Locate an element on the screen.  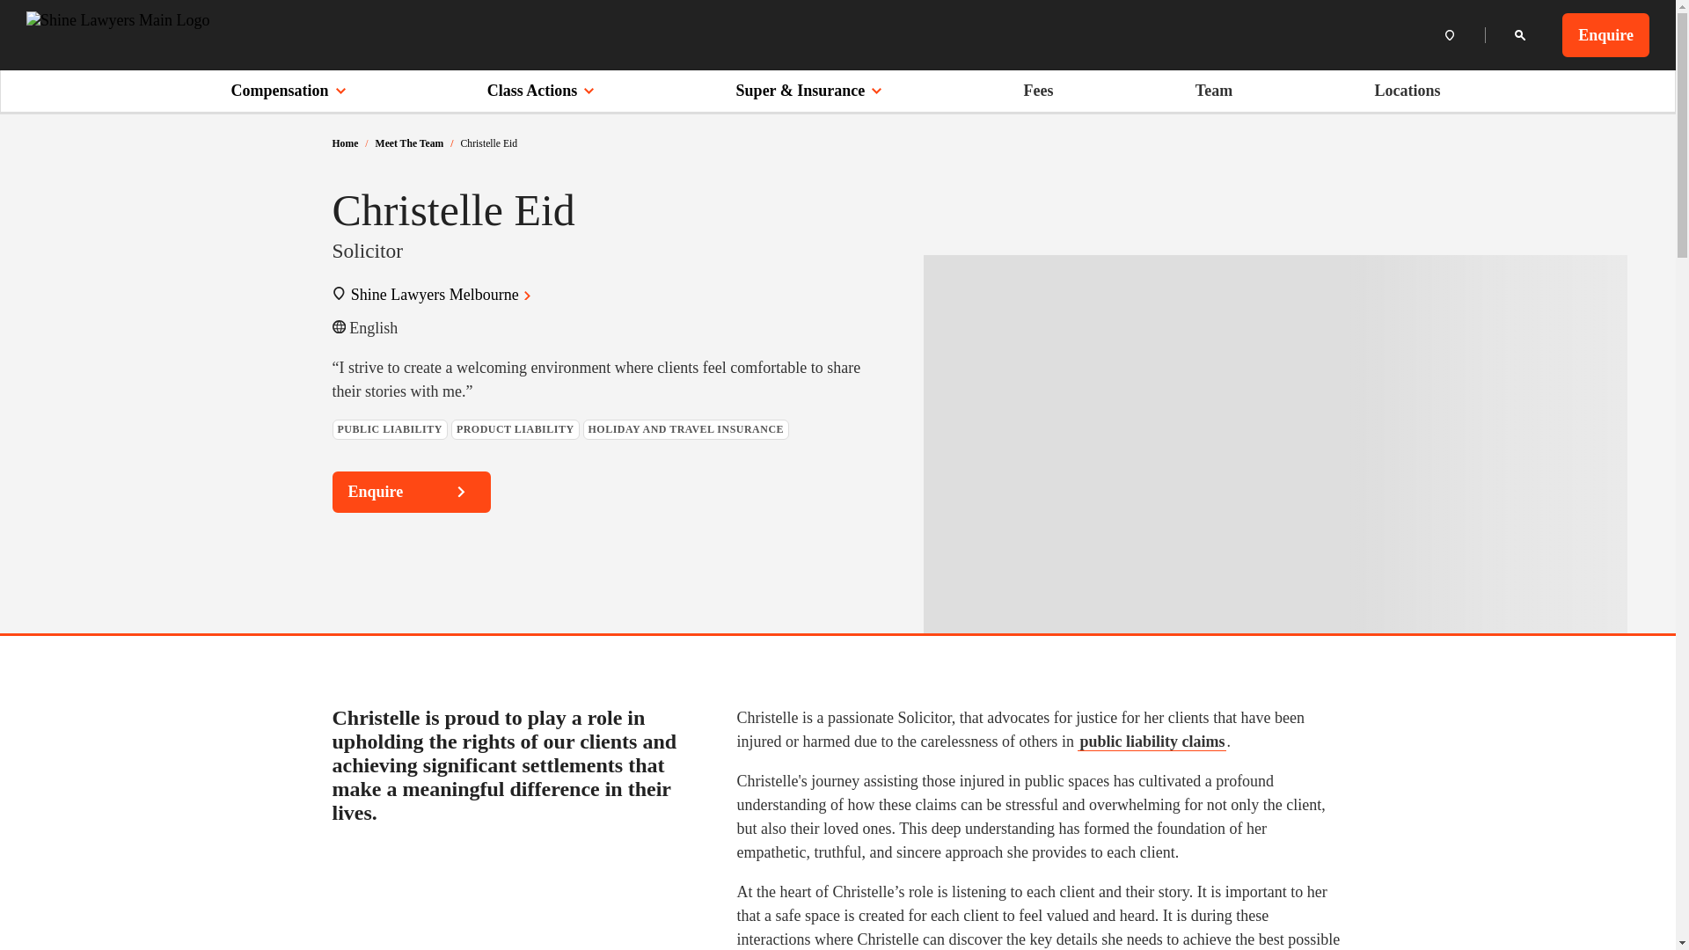
Shine Lawyers Melbourne is located at coordinates (443, 294).